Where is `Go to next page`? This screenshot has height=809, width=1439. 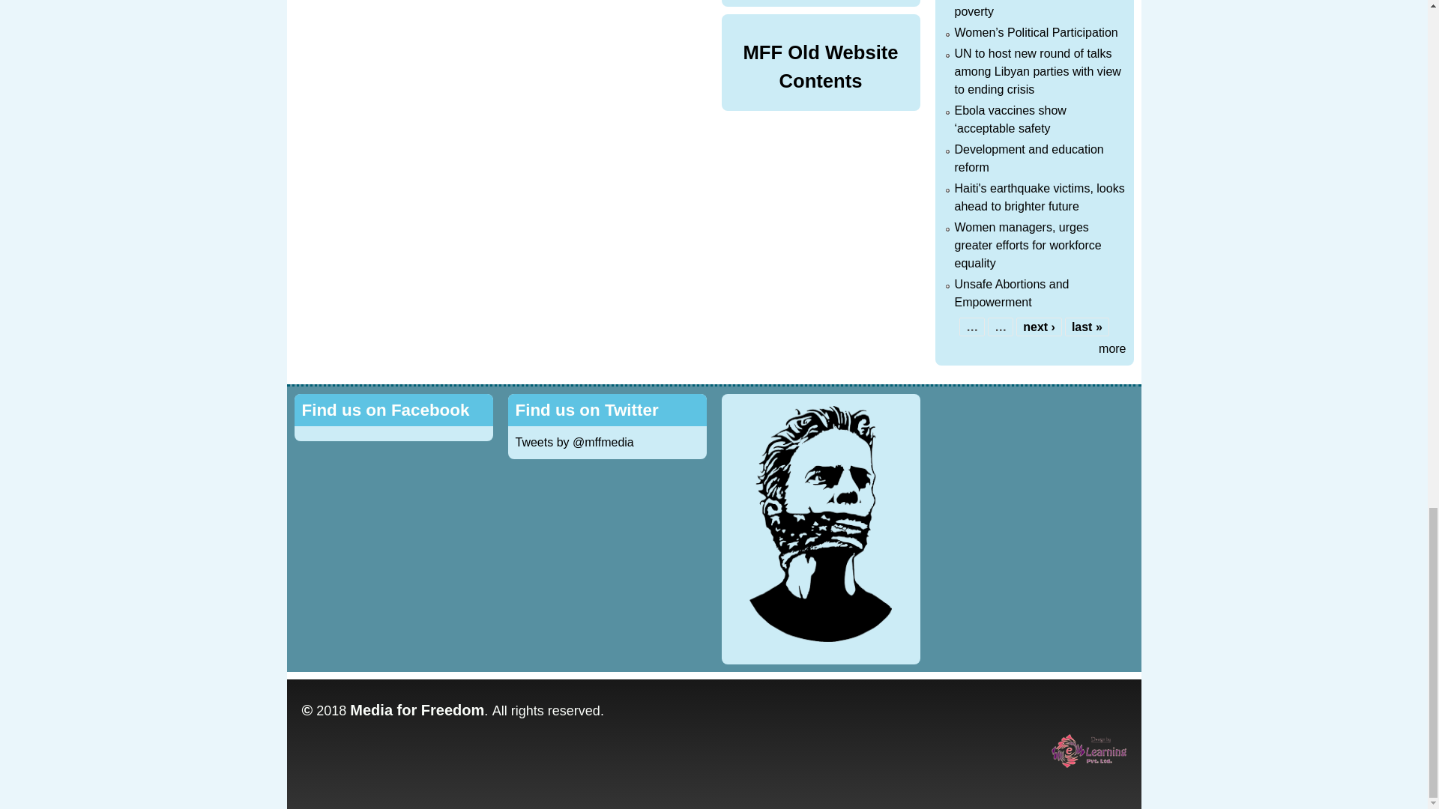 Go to next page is located at coordinates (1039, 327).